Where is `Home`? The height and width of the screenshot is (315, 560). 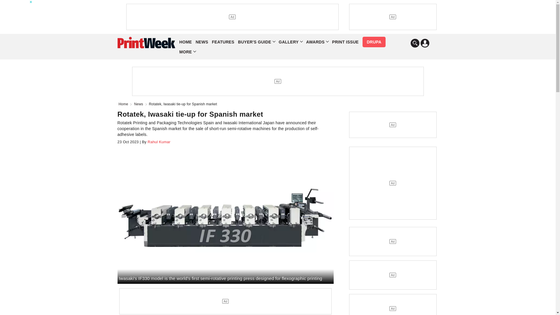
Home is located at coordinates (124, 104).